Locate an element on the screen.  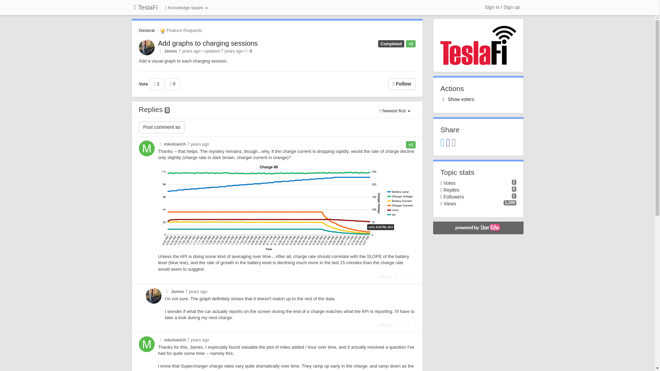
Add graphs to charging sessions is located at coordinates (208, 43).